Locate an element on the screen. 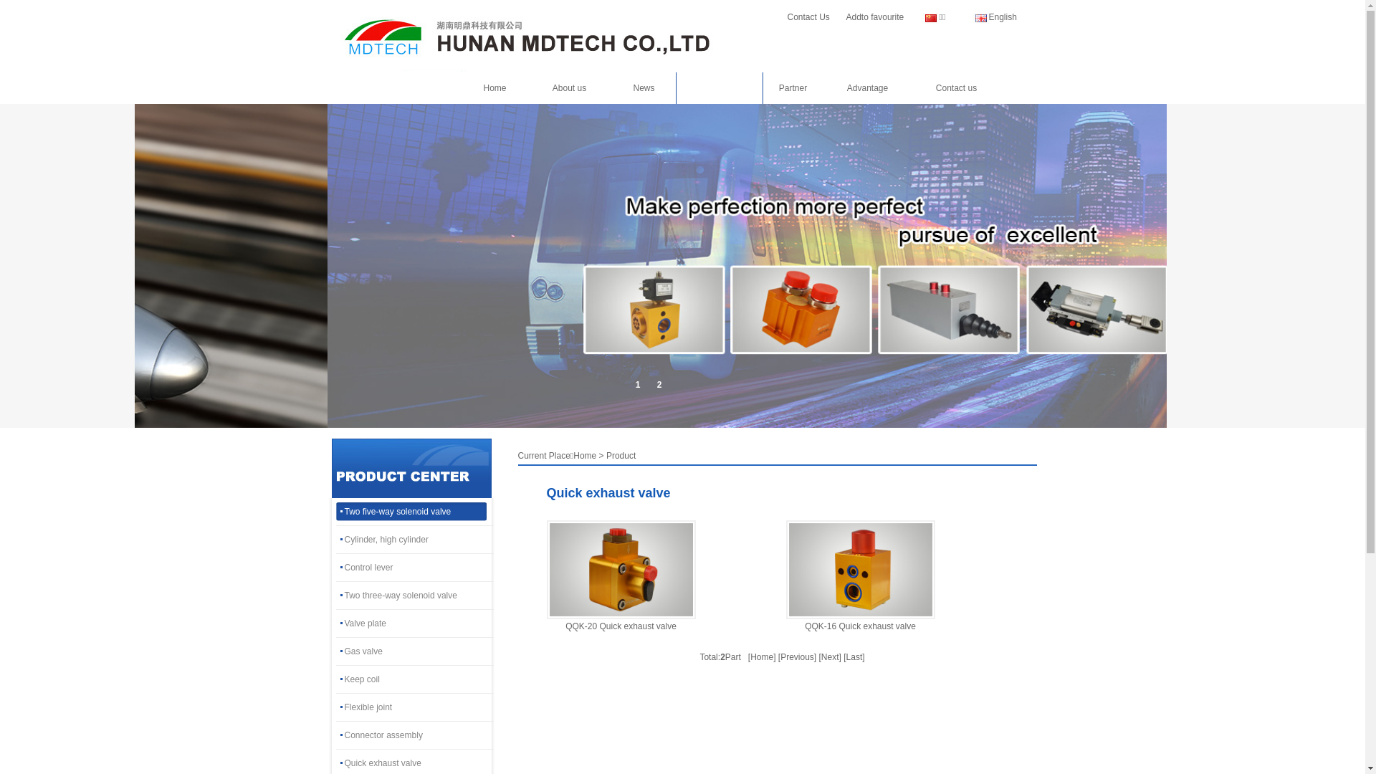 This screenshot has height=774, width=1376. 1 is located at coordinates (638, 386).